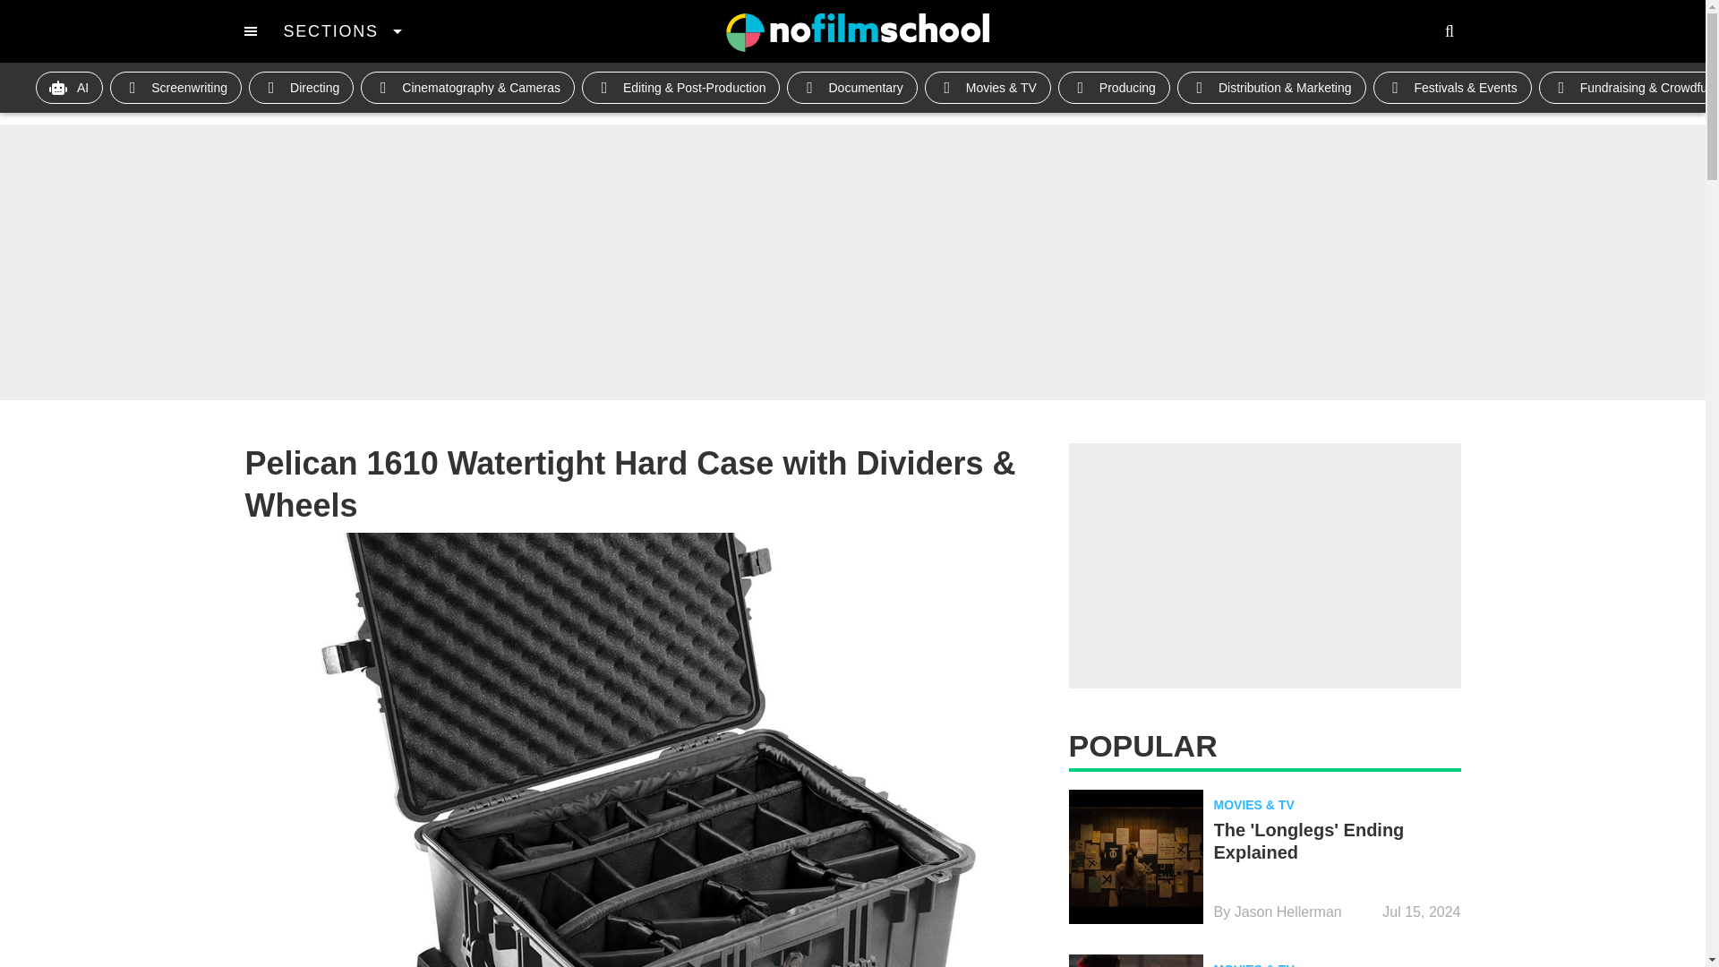 The image size is (1719, 967). What do you see at coordinates (851, 87) in the screenshot?
I see `Documentary` at bounding box center [851, 87].